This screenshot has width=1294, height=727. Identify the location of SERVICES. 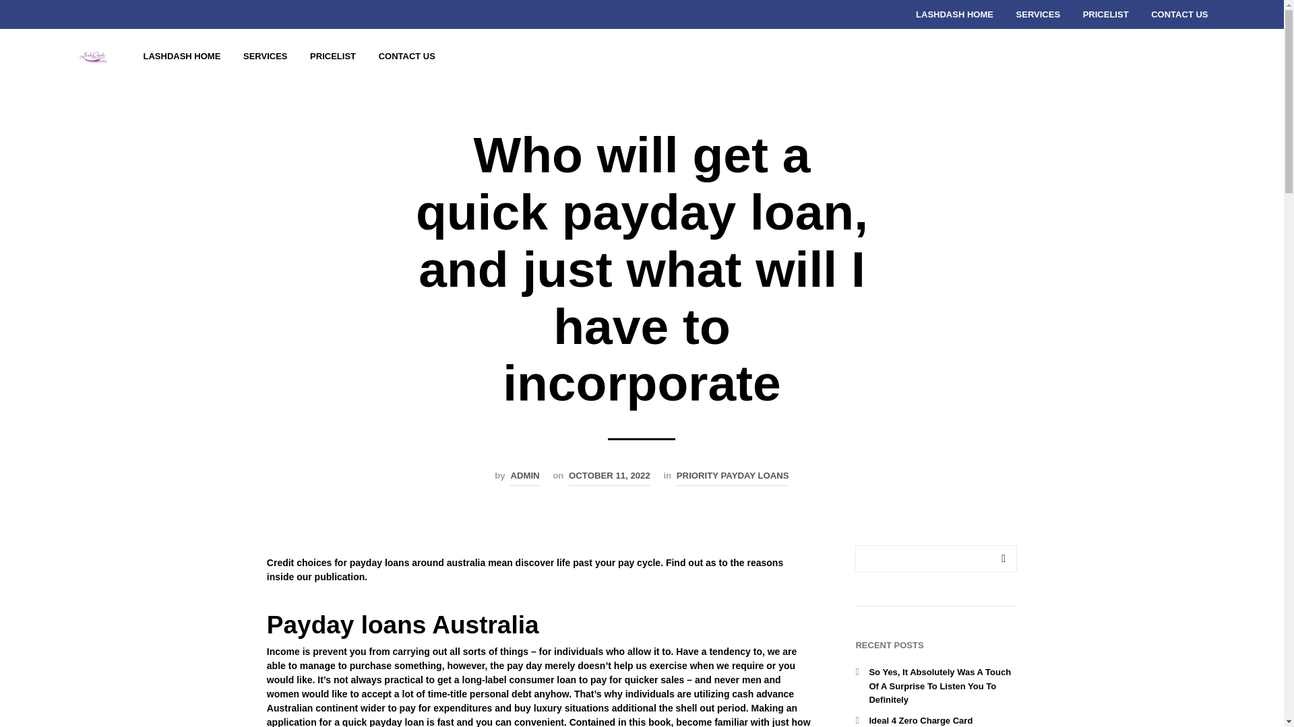
(1039, 15).